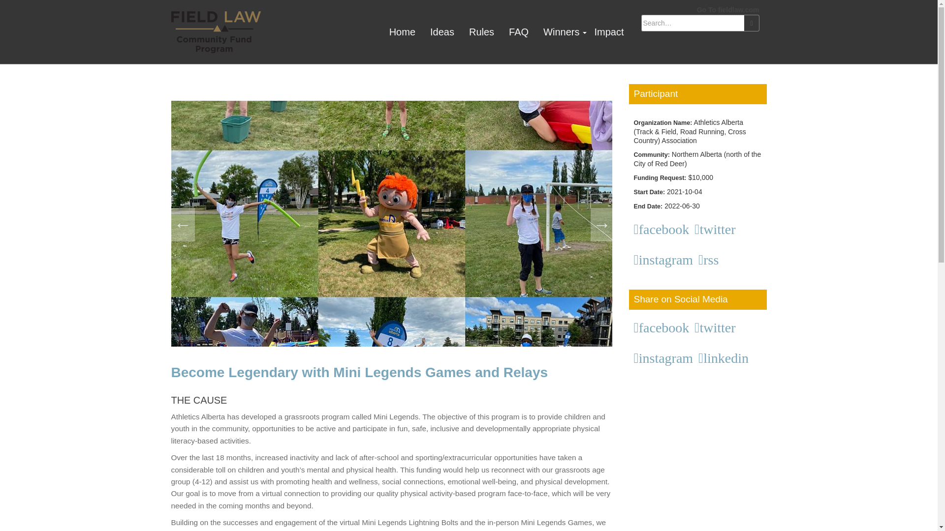  I want to click on Go To fieldlaw.com, so click(728, 10).